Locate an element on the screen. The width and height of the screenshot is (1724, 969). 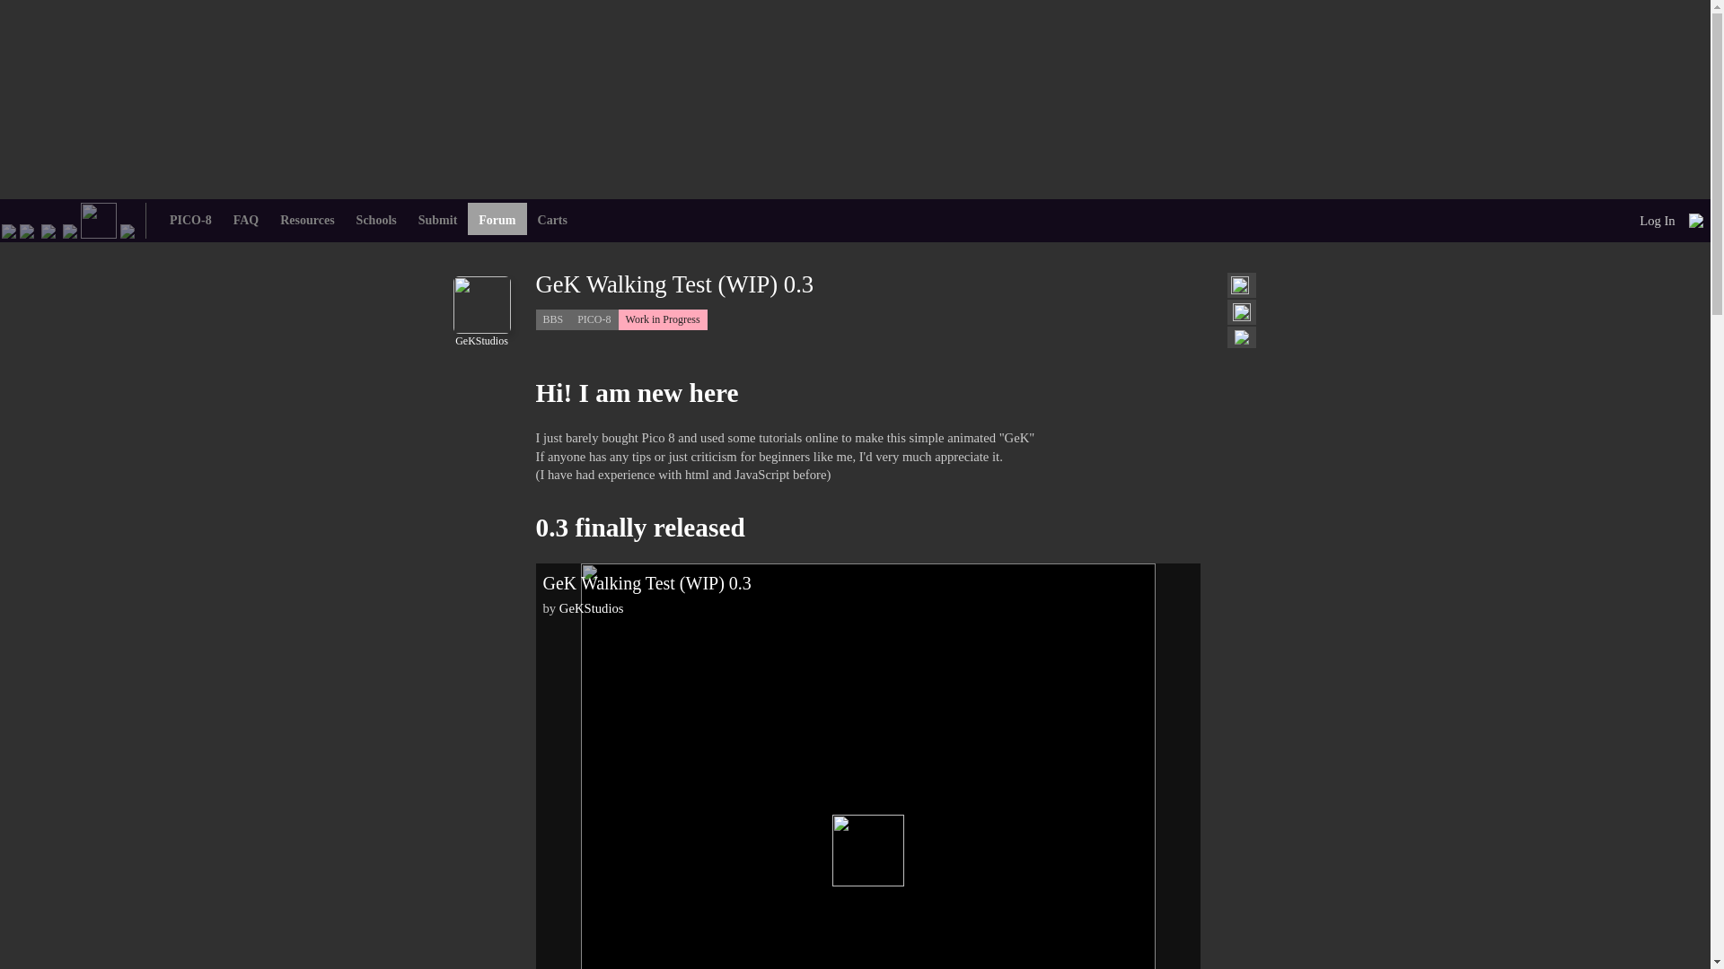
BBS is located at coordinates (99, 219).